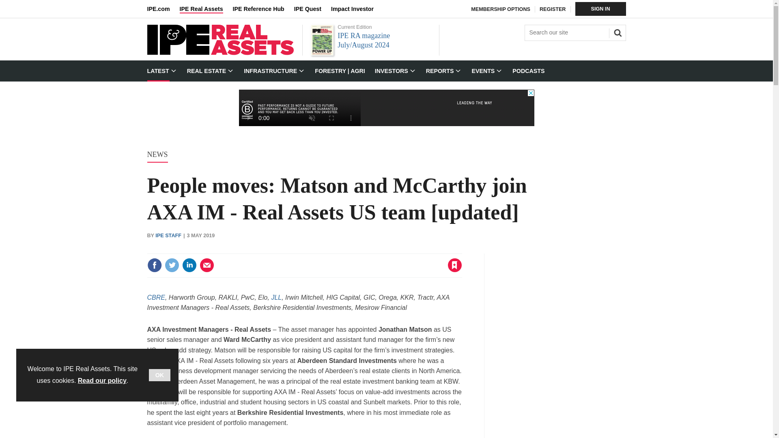  I want to click on Impact Investor, so click(357, 9).